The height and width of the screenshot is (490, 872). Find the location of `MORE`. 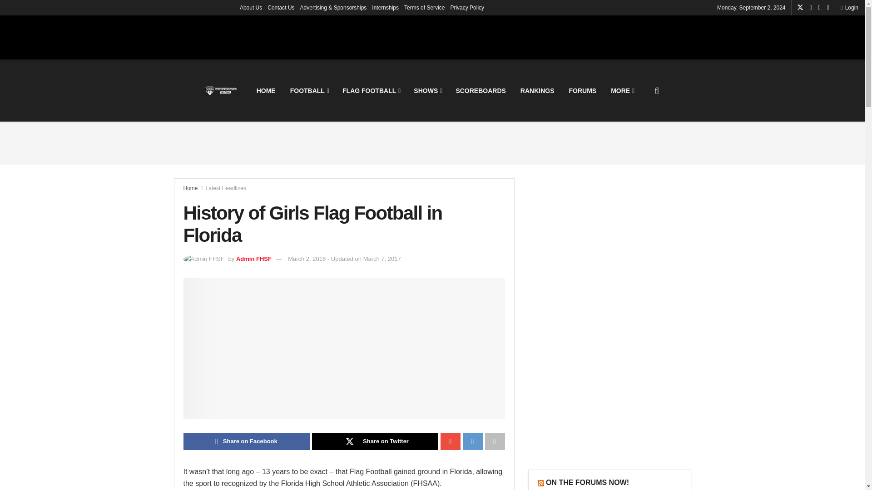

MORE is located at coordinates (621, 90).